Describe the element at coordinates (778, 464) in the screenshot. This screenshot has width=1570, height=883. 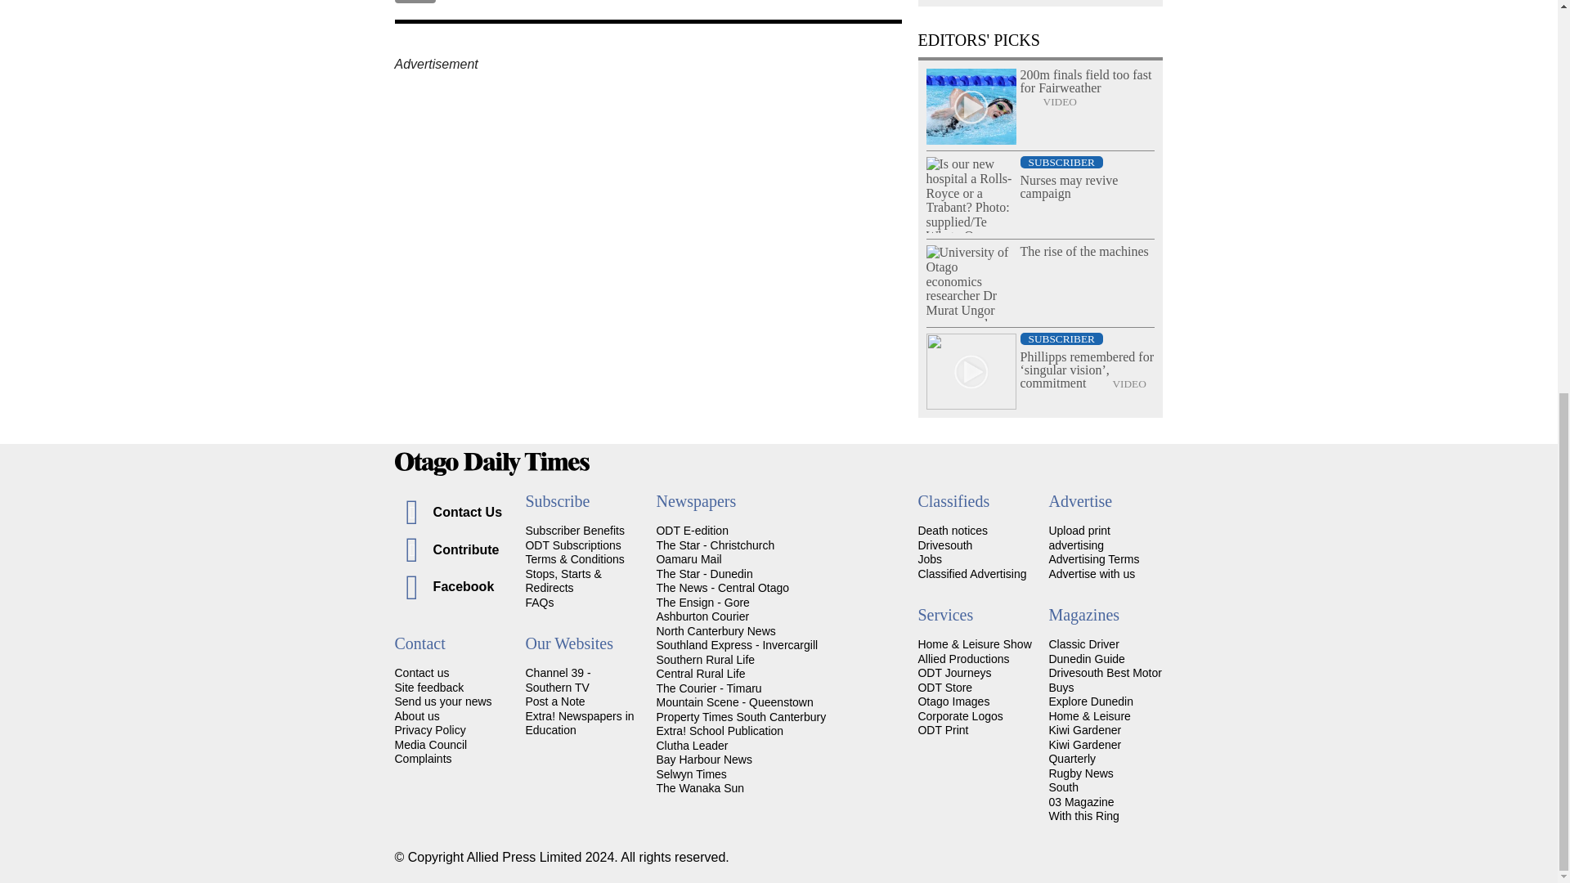
I see `Home` at that location.